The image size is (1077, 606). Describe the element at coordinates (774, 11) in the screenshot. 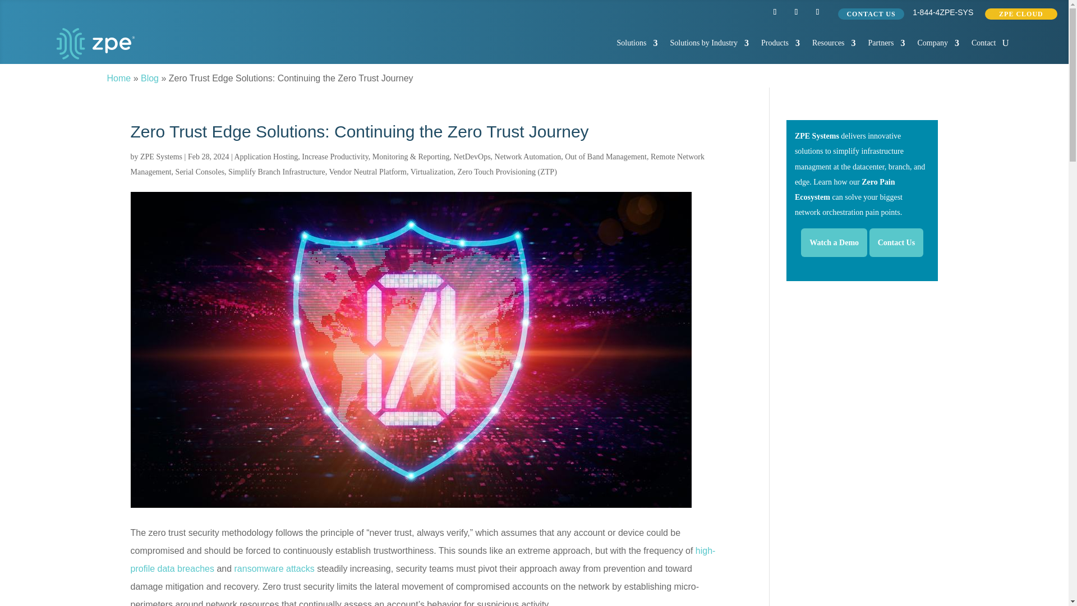

I see `Follow on LinkedIn` at that location.